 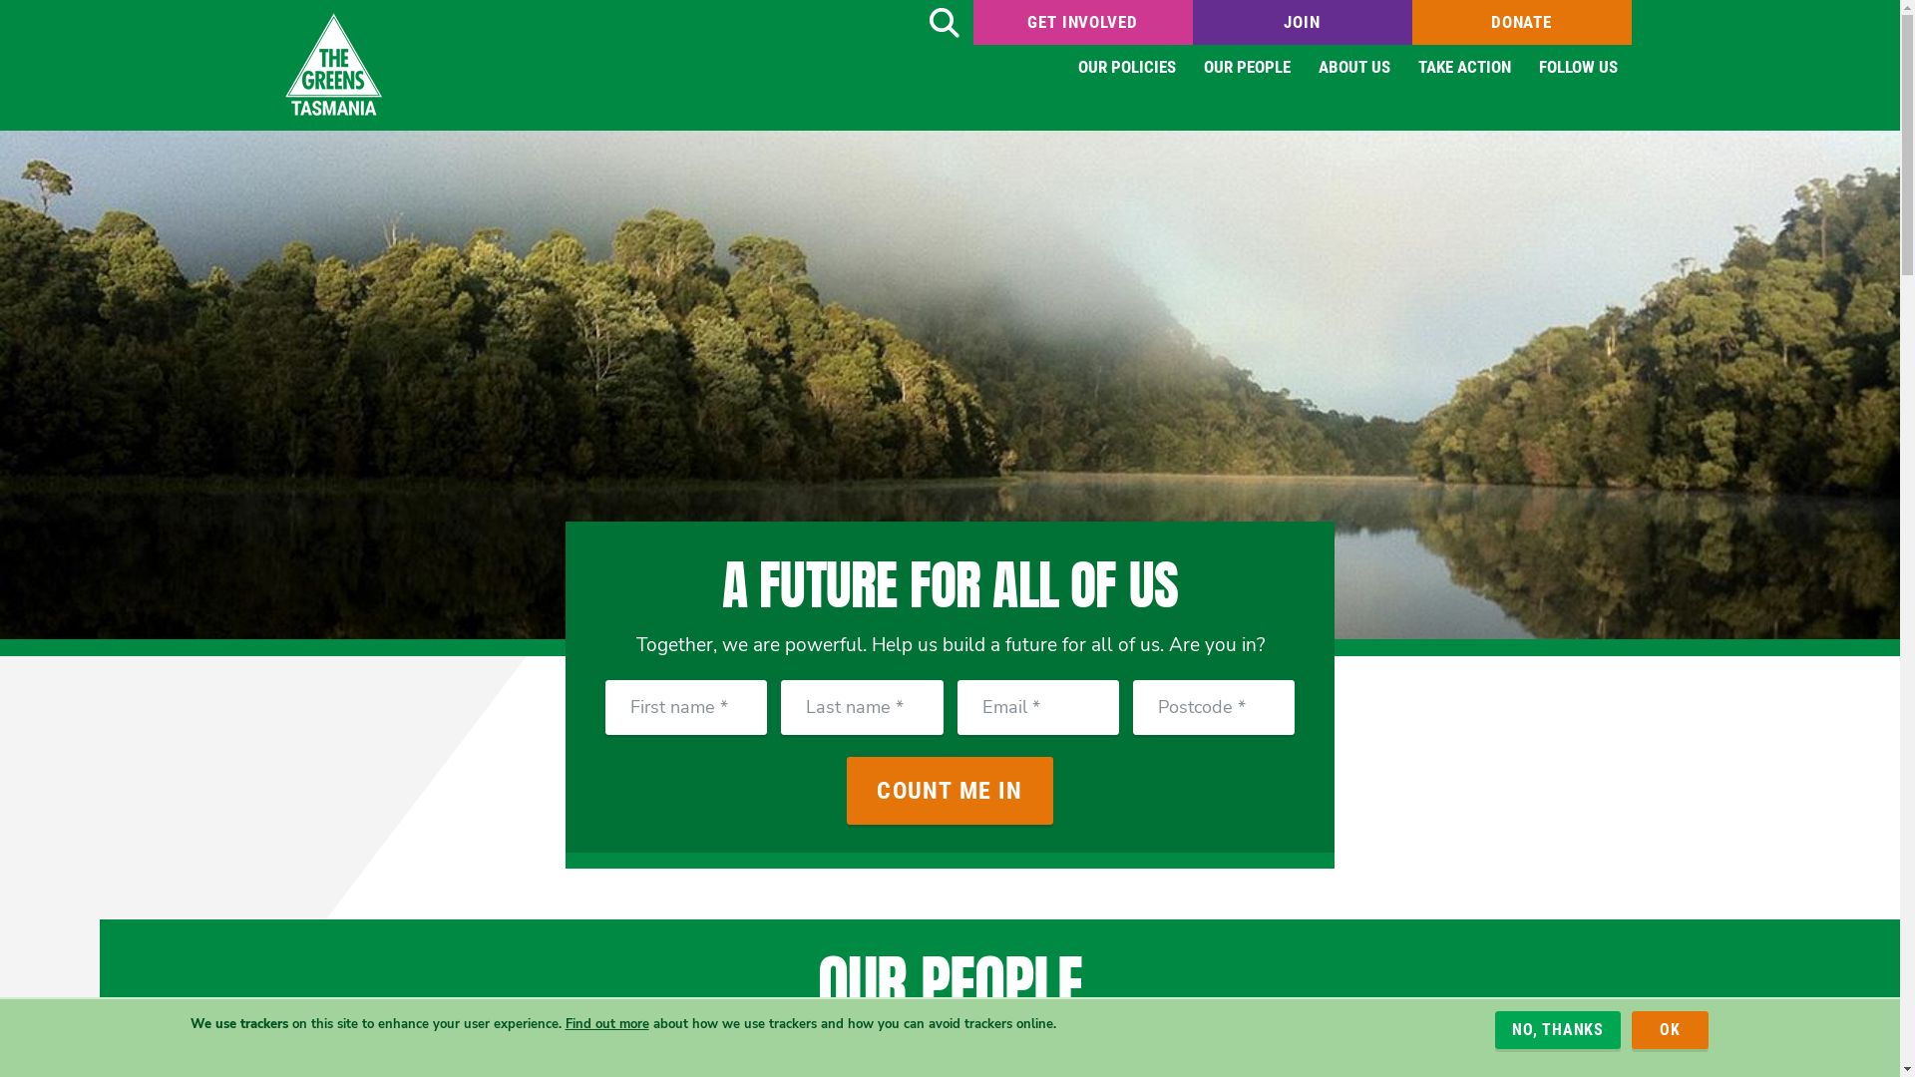 I want to click on OUR POLICIES, so click(x=1126, y=68).